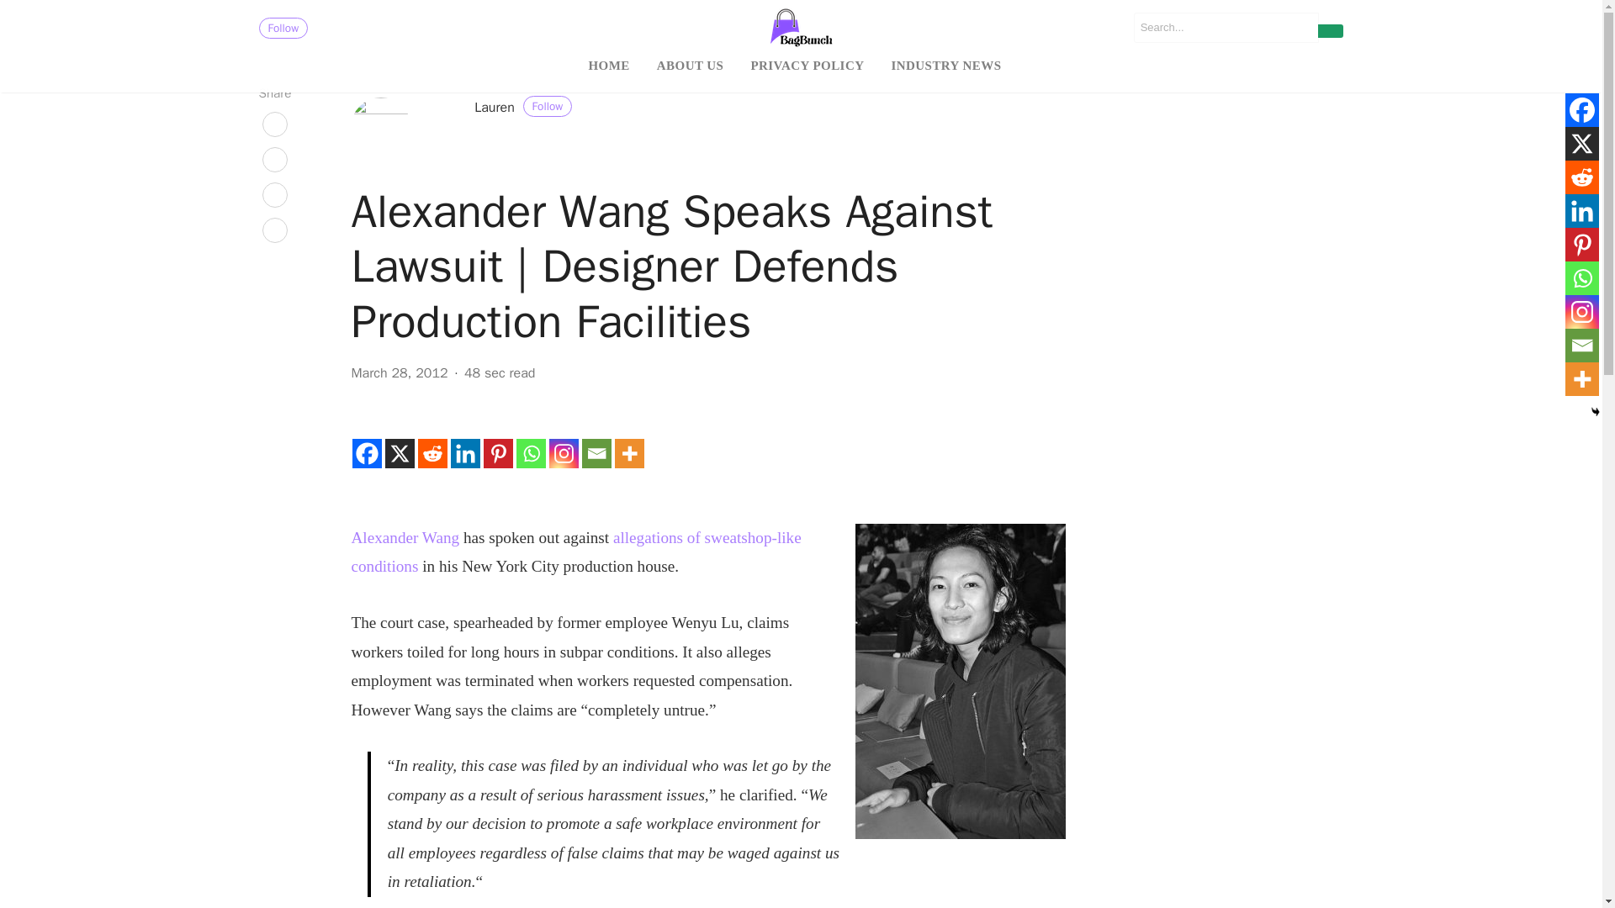  Describe the element at coordinates (400, 453) in the screenshot. I see `X` at that location.